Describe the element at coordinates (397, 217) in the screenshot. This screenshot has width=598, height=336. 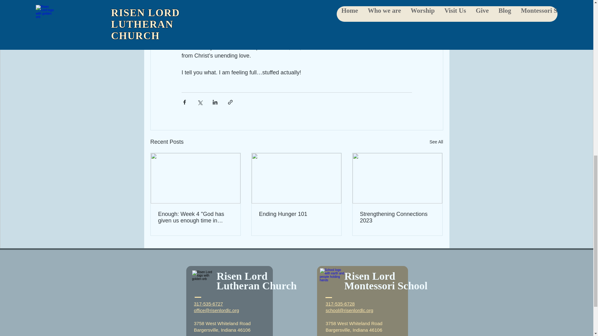
I see `Strengthening Connections 2023` at that location.